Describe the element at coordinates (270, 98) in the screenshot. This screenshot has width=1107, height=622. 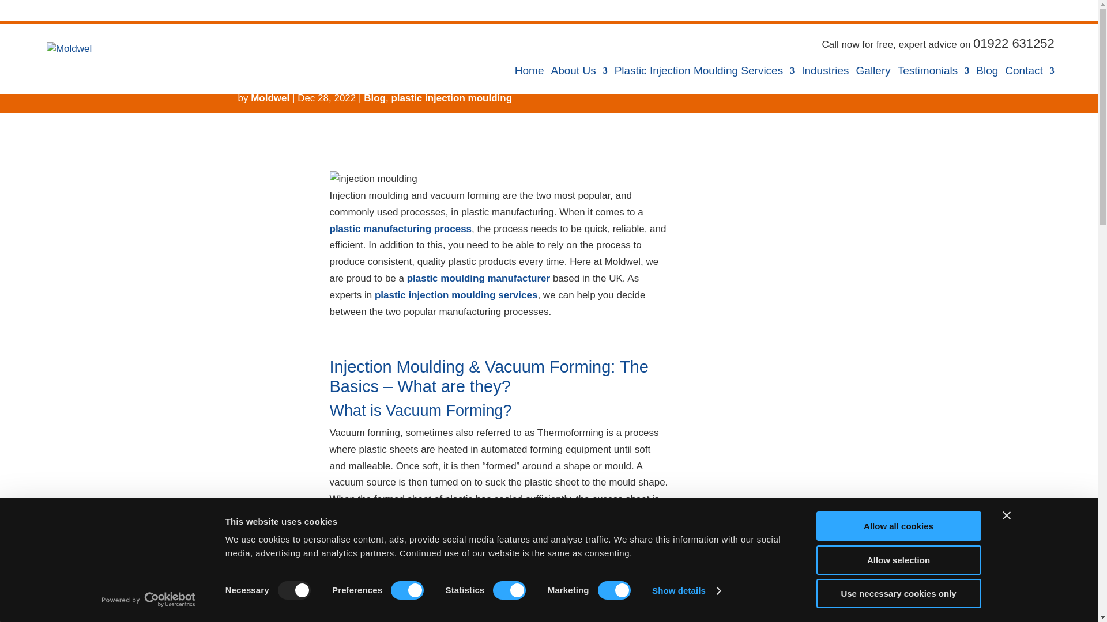
I see `Posts by Moldwel` at that location.